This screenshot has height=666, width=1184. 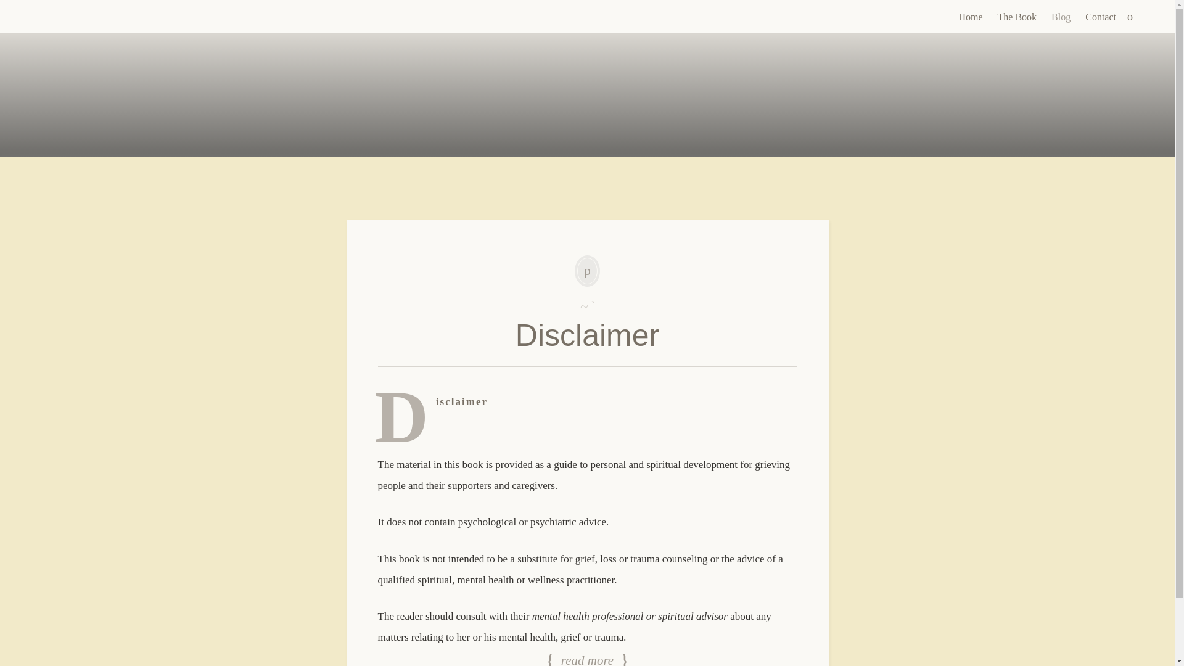 What do you see at coordinates (587, 657) in the screenshot?
I see `read more` at bounding box center [587, 657].